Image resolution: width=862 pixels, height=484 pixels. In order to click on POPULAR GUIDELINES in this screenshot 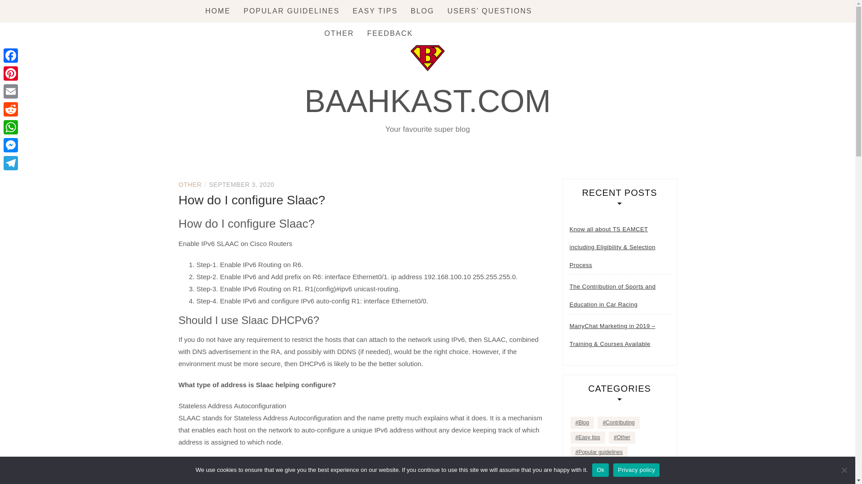, I will do `click(291, 11)`.